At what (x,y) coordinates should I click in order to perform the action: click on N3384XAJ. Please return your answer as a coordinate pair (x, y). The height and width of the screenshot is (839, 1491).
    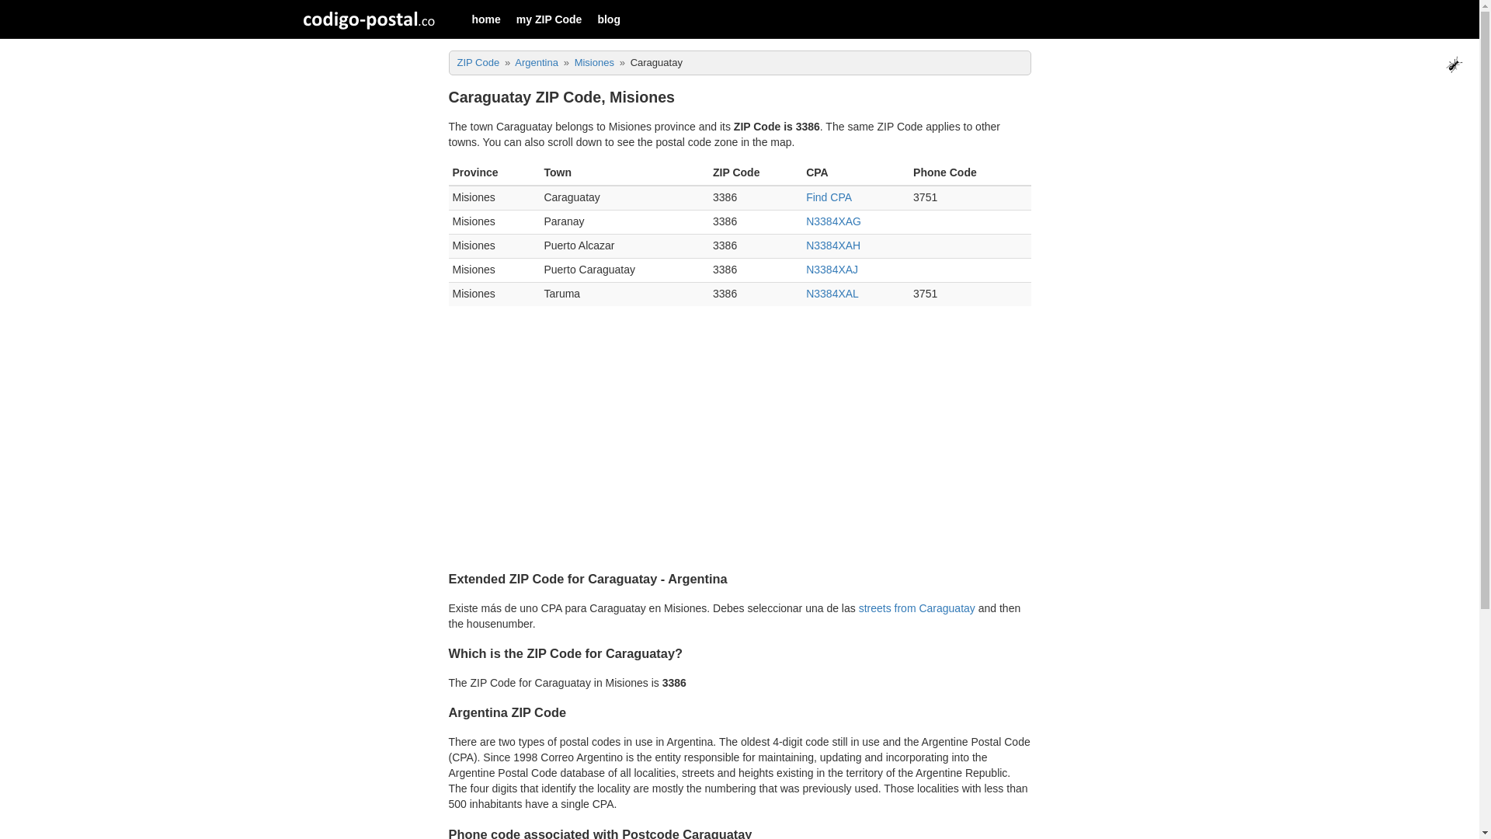
    Looking at the image, I should click on (832, 270).